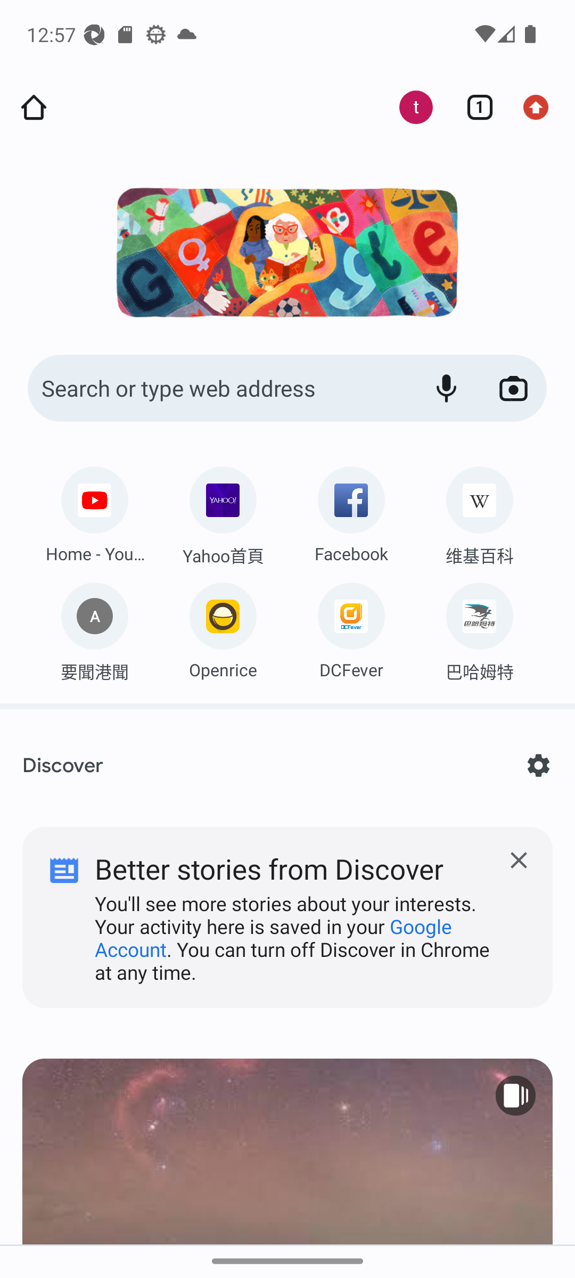 Image resolution: width=575 pixels, height=1278 pixels. I want to click on Facebook, so click(351, 511).